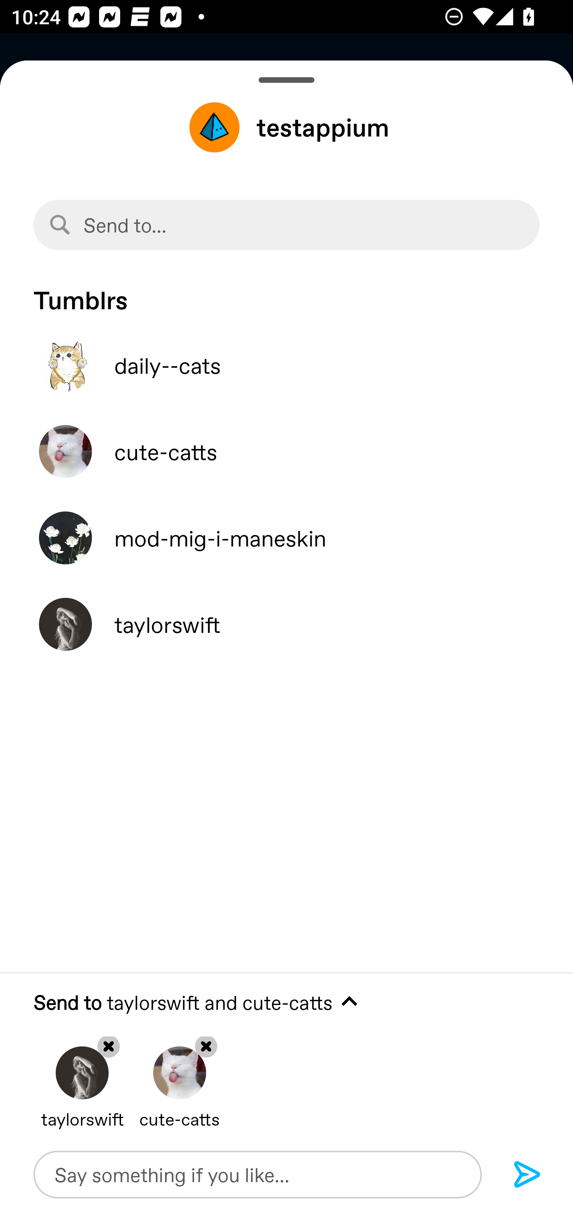 This screenshot has height=1210, width=573. I want to click on mod-mig-i-maneskin, so click(286, 538).